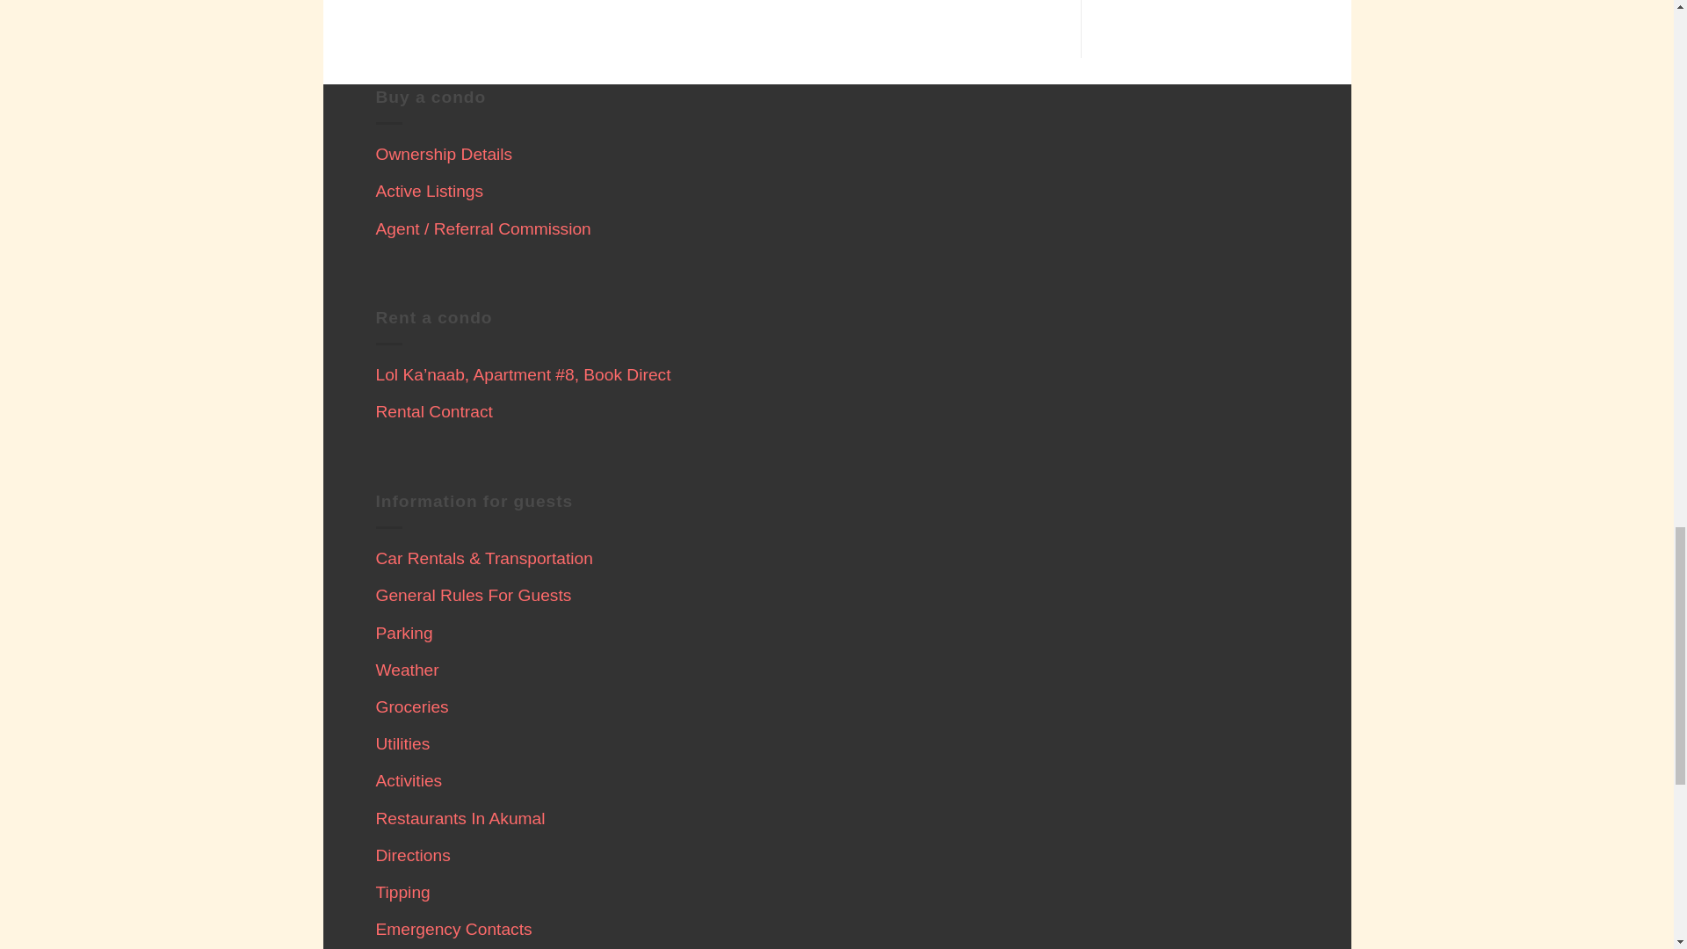 The height and width of the screenshot is (949, 1687). I want to click on Activities, so click(409, 780).